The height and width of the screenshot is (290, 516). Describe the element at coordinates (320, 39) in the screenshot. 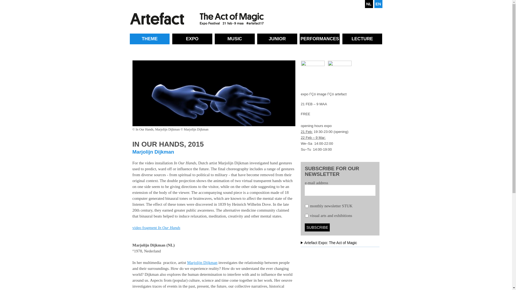

I see `PERFORMANCES` at that location.